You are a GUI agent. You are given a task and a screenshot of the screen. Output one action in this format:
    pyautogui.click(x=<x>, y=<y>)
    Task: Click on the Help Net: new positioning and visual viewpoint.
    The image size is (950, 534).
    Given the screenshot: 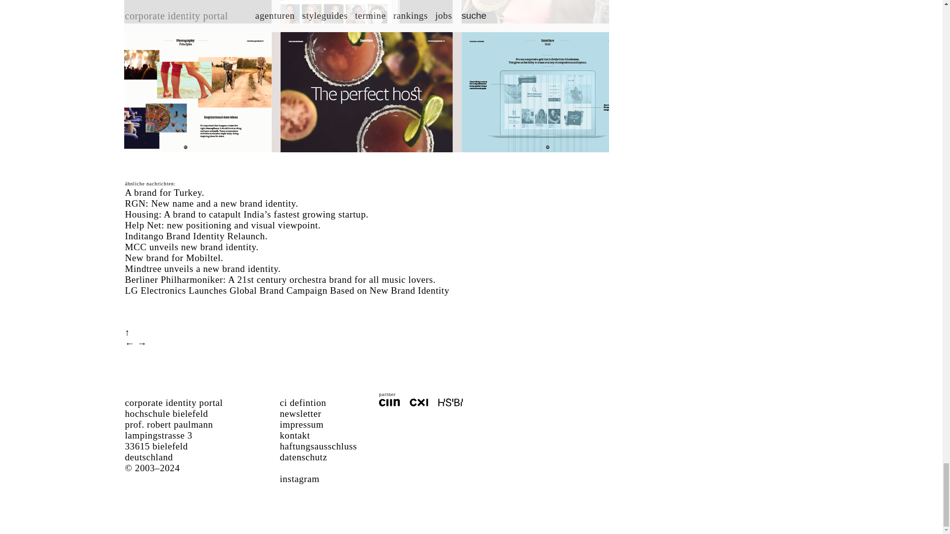 What is the action you would take?
    pyautogui.click(x=223, y=224)
    